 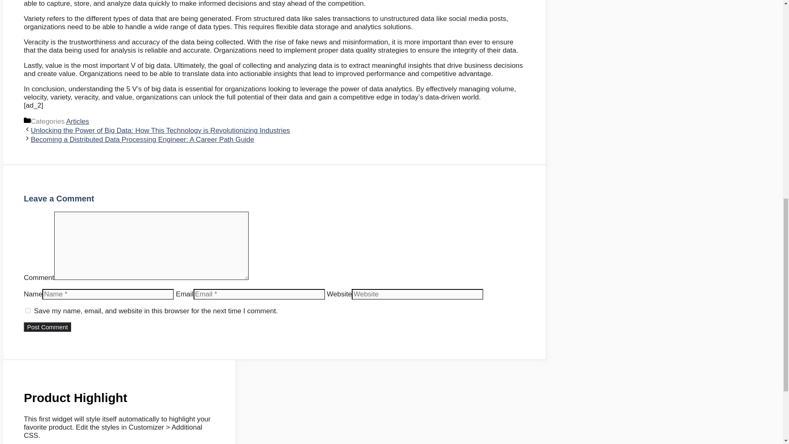 I want to click on yes, so click(x=28, y=311).